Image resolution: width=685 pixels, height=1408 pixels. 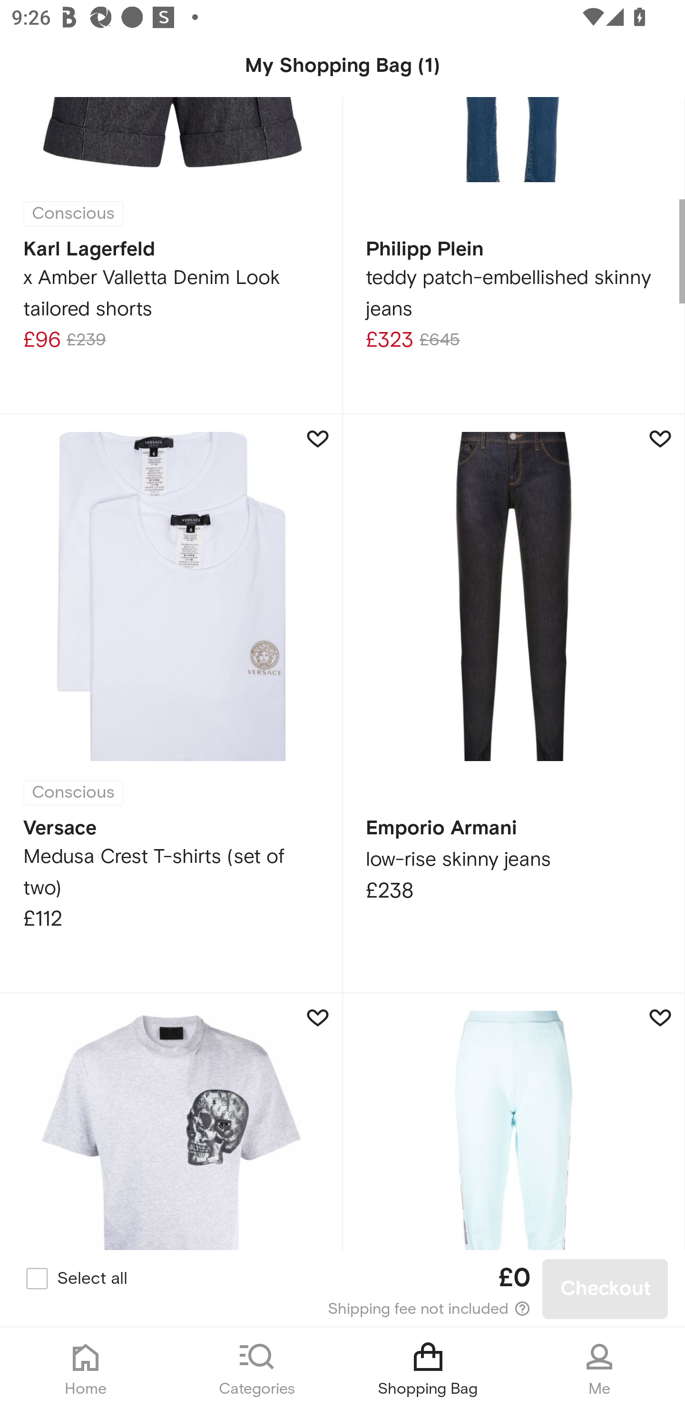 I want to click on Moschino, so click(x=514, y=1122).